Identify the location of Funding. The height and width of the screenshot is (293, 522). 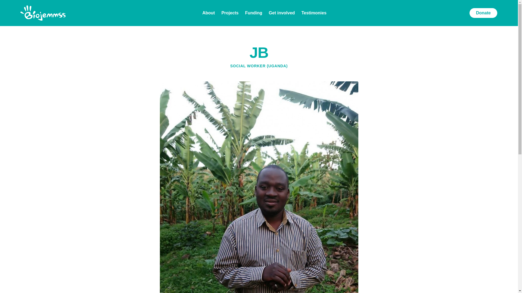
(254, 13).